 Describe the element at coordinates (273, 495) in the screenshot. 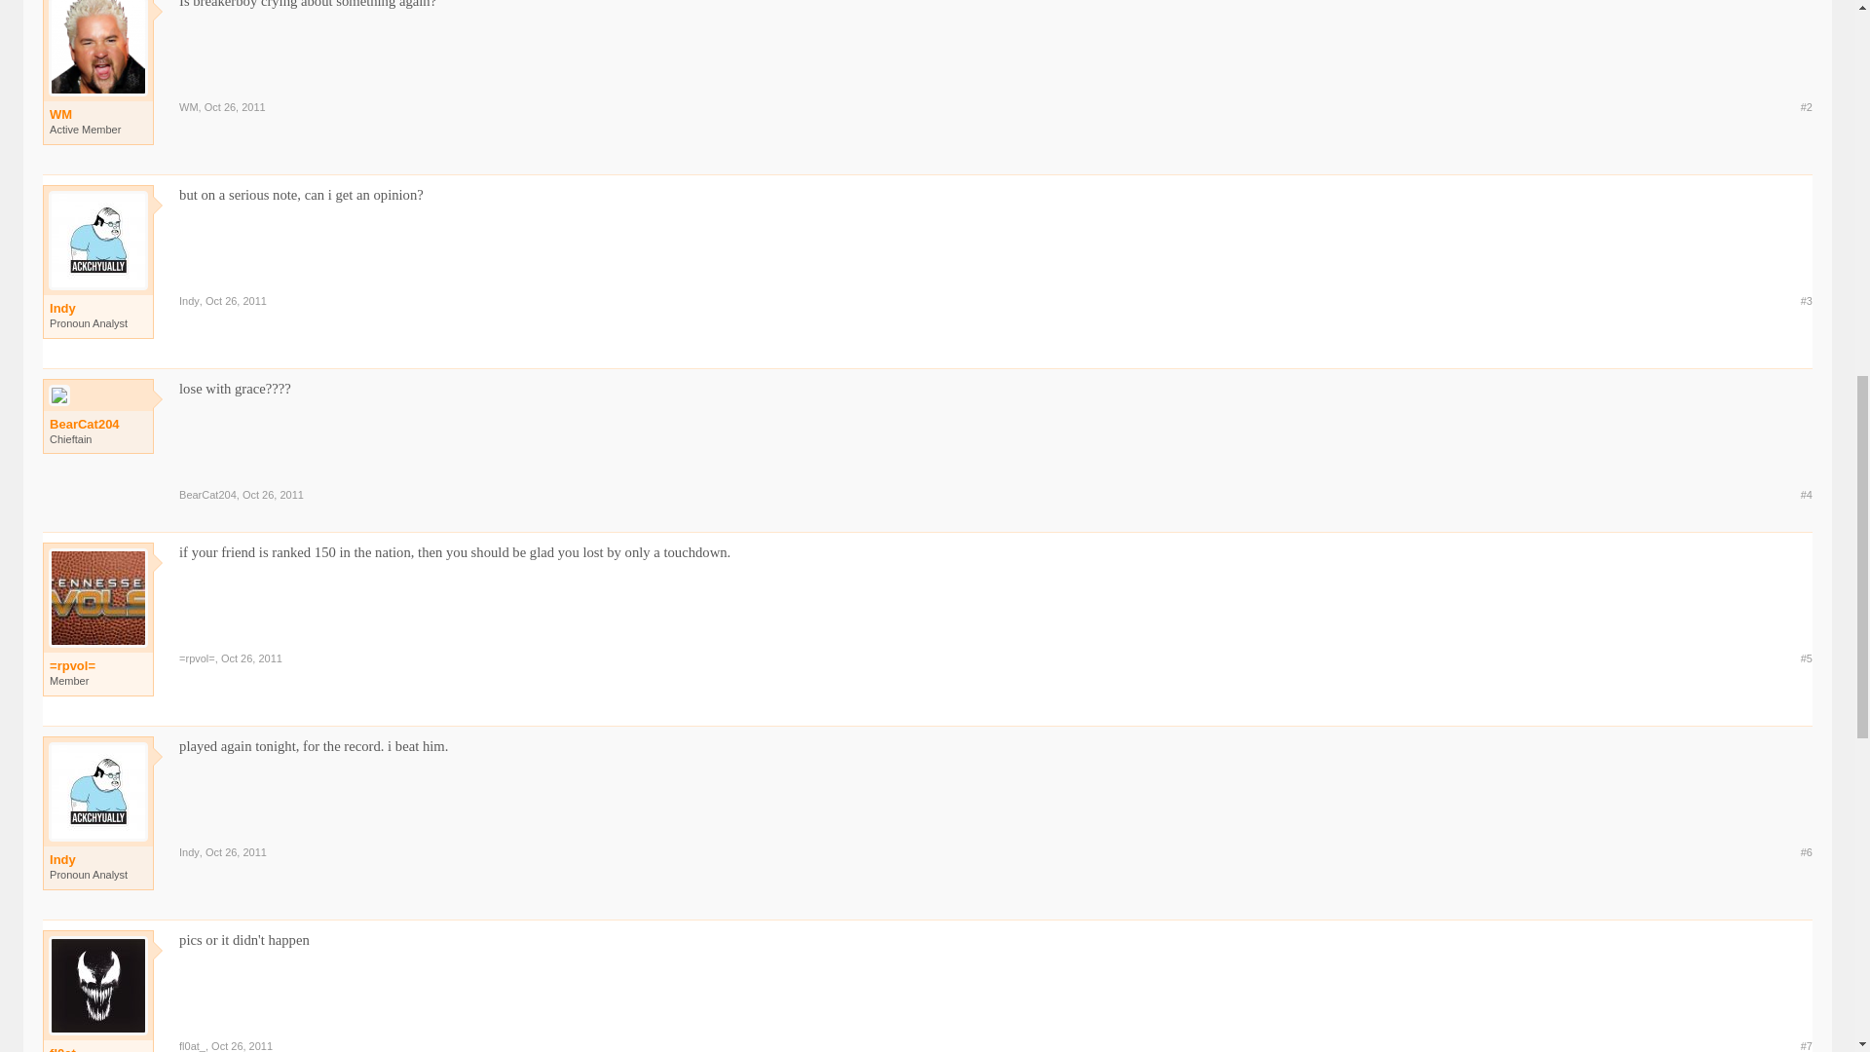

I see `Permalink` at that location.